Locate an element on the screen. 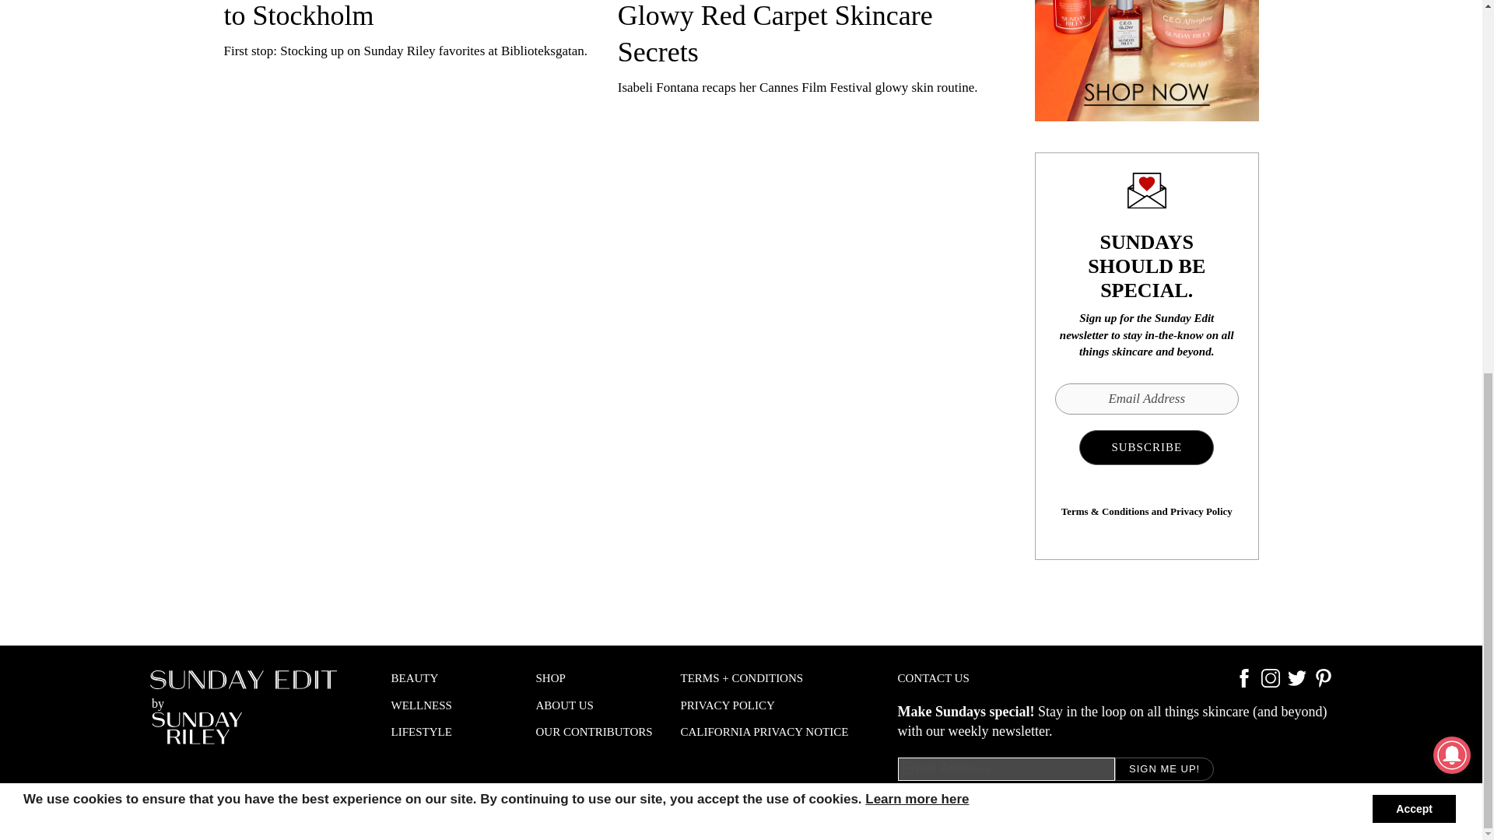 The width and height of the screenshot is (1494, 840). Facebook is located at coordinates (1243, 683).